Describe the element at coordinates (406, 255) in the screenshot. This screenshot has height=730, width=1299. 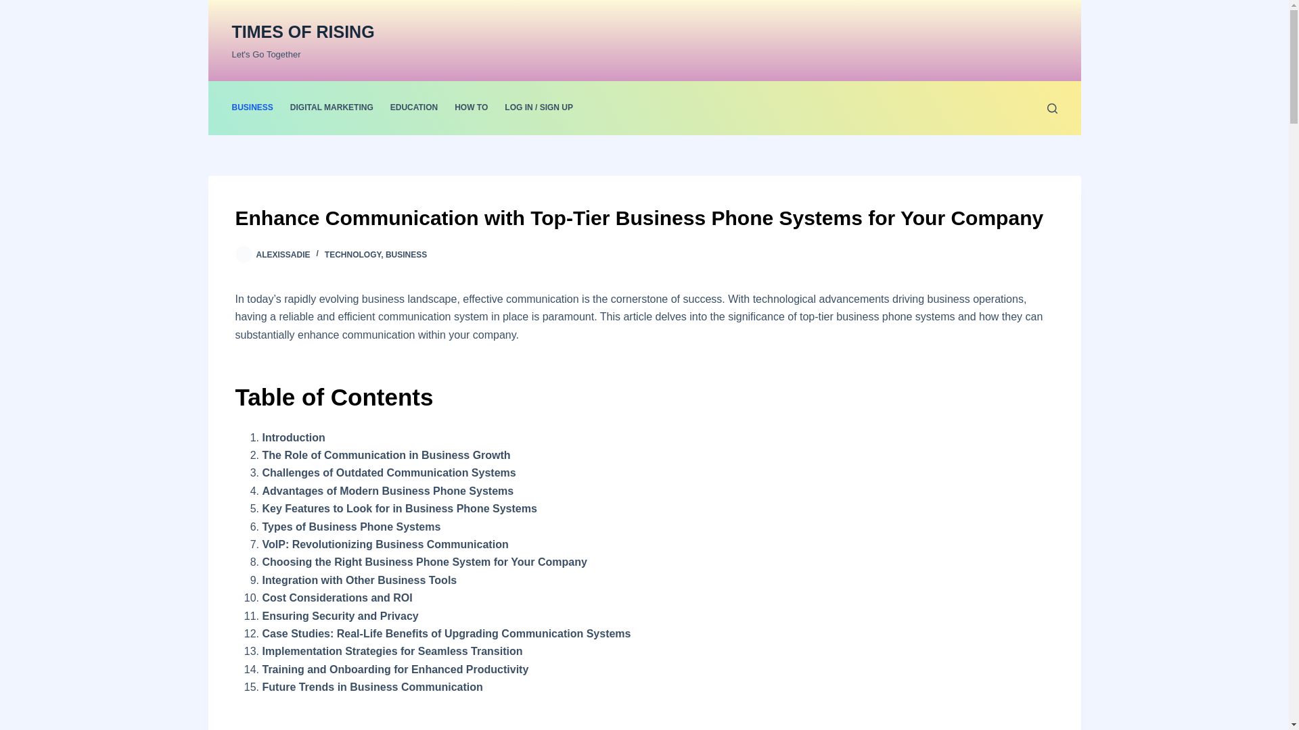
I see `BUSINESS` at that location.